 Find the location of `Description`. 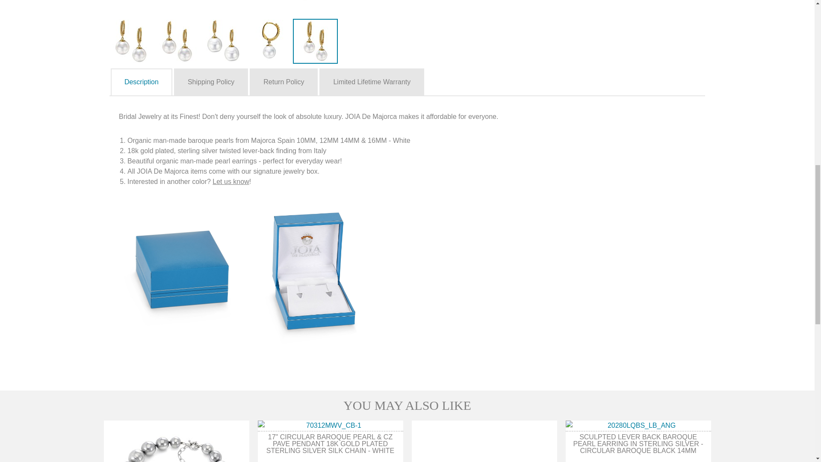

Description is located at coordinates (142, 82).